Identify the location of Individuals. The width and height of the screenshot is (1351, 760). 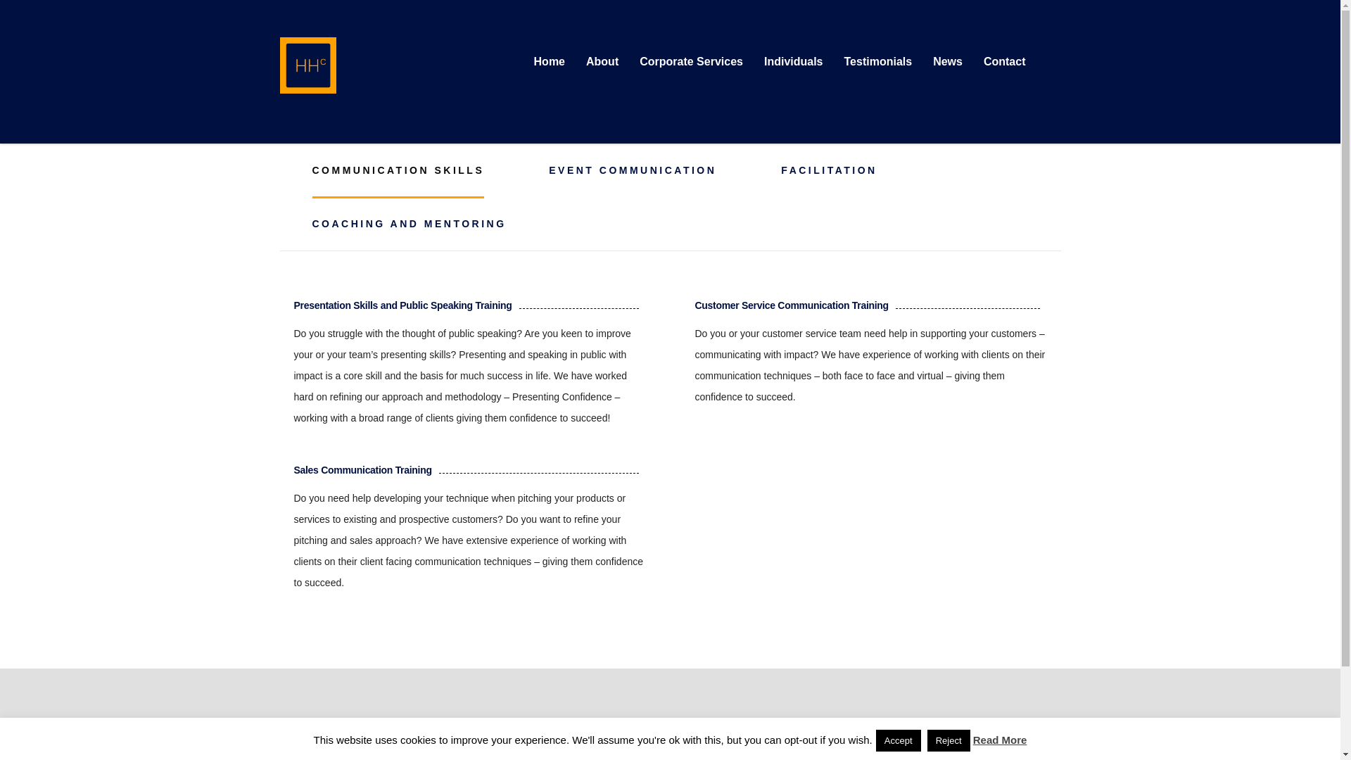
(794, 62).